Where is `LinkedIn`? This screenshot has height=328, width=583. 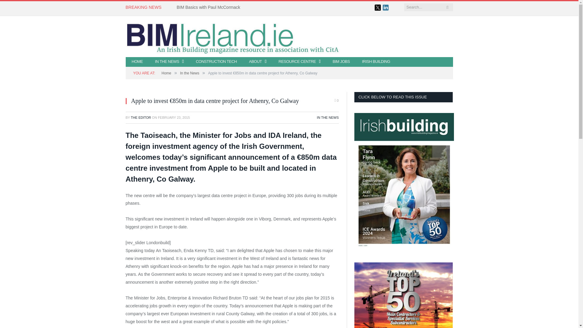 LinkedIn is located at coordinates (385, 9).